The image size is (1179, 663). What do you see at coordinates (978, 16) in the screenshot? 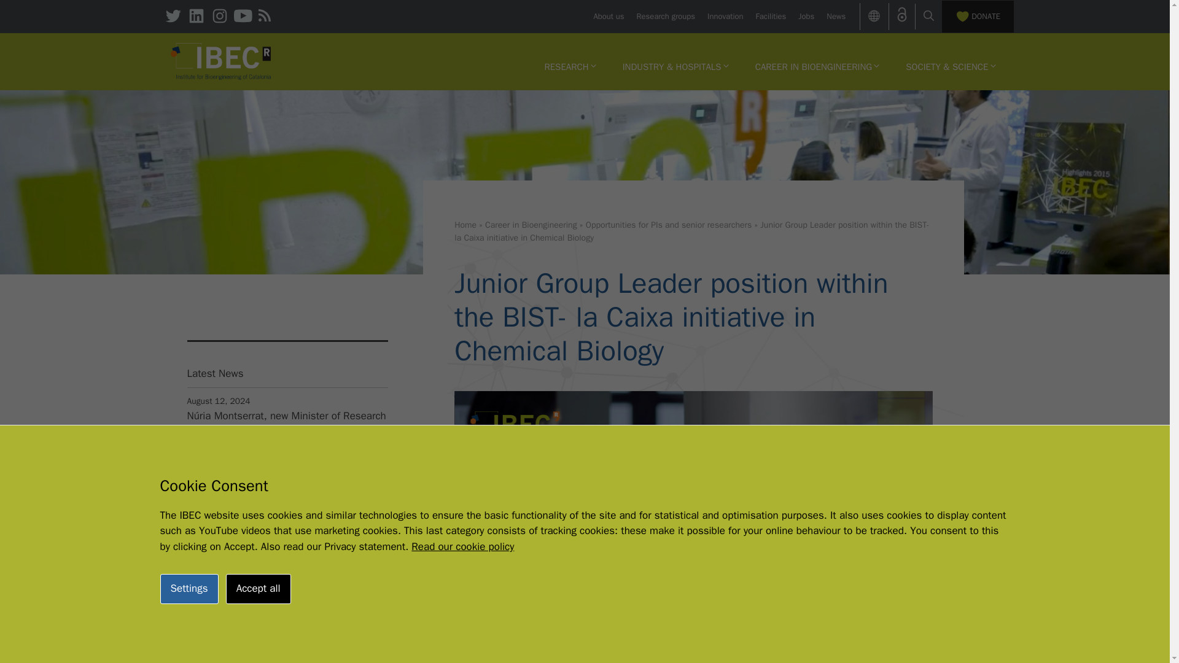
I see `DONATE` at bounding box center [978, 16].